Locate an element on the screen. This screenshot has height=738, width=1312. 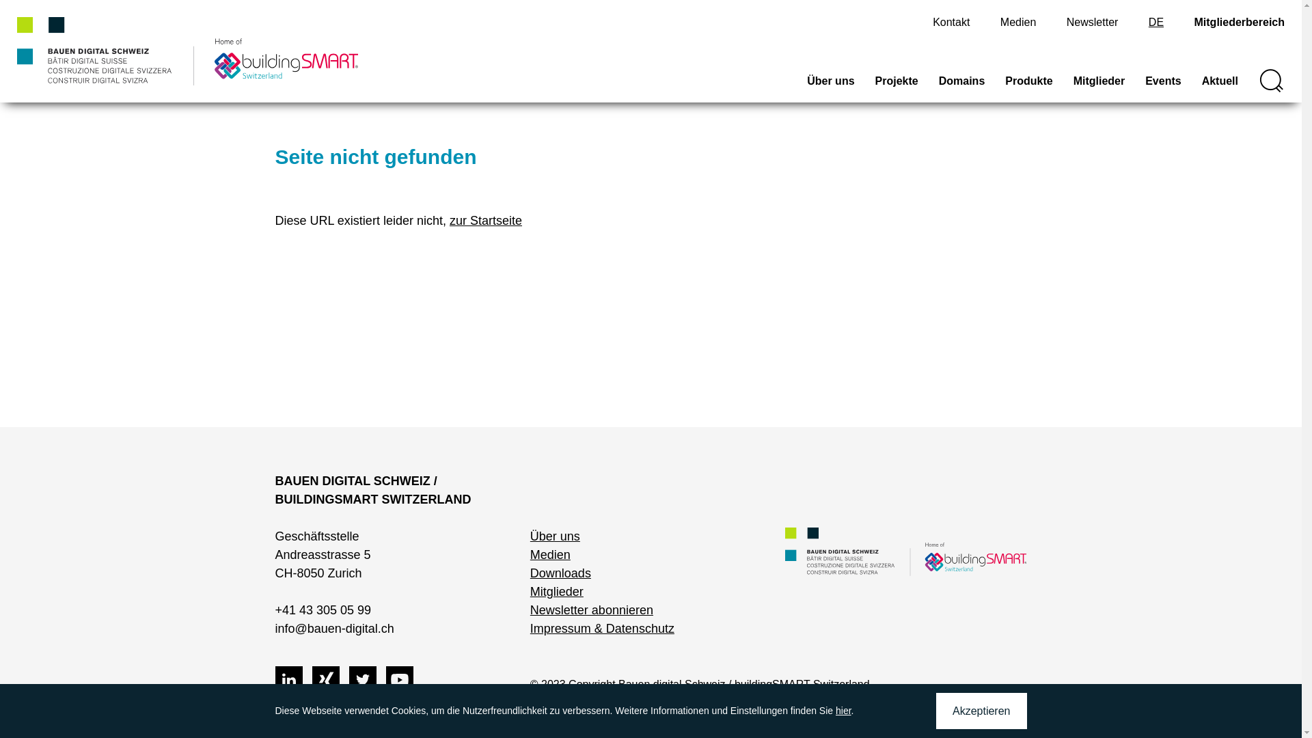
info@bauen-digital.ch is located at coordinates (334, 629).